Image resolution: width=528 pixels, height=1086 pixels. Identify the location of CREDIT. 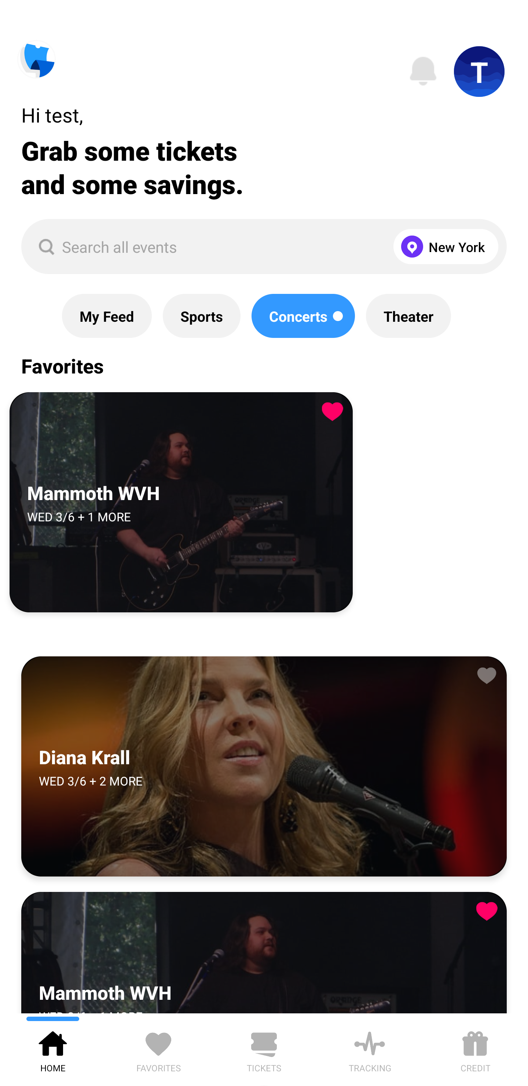
(475, 1049).